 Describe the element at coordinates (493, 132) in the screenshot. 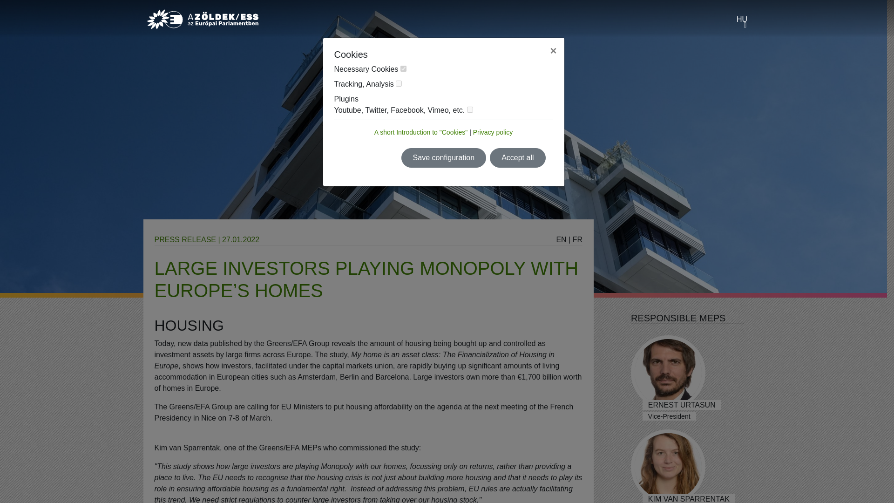

I see `Privacy policy` at that location.